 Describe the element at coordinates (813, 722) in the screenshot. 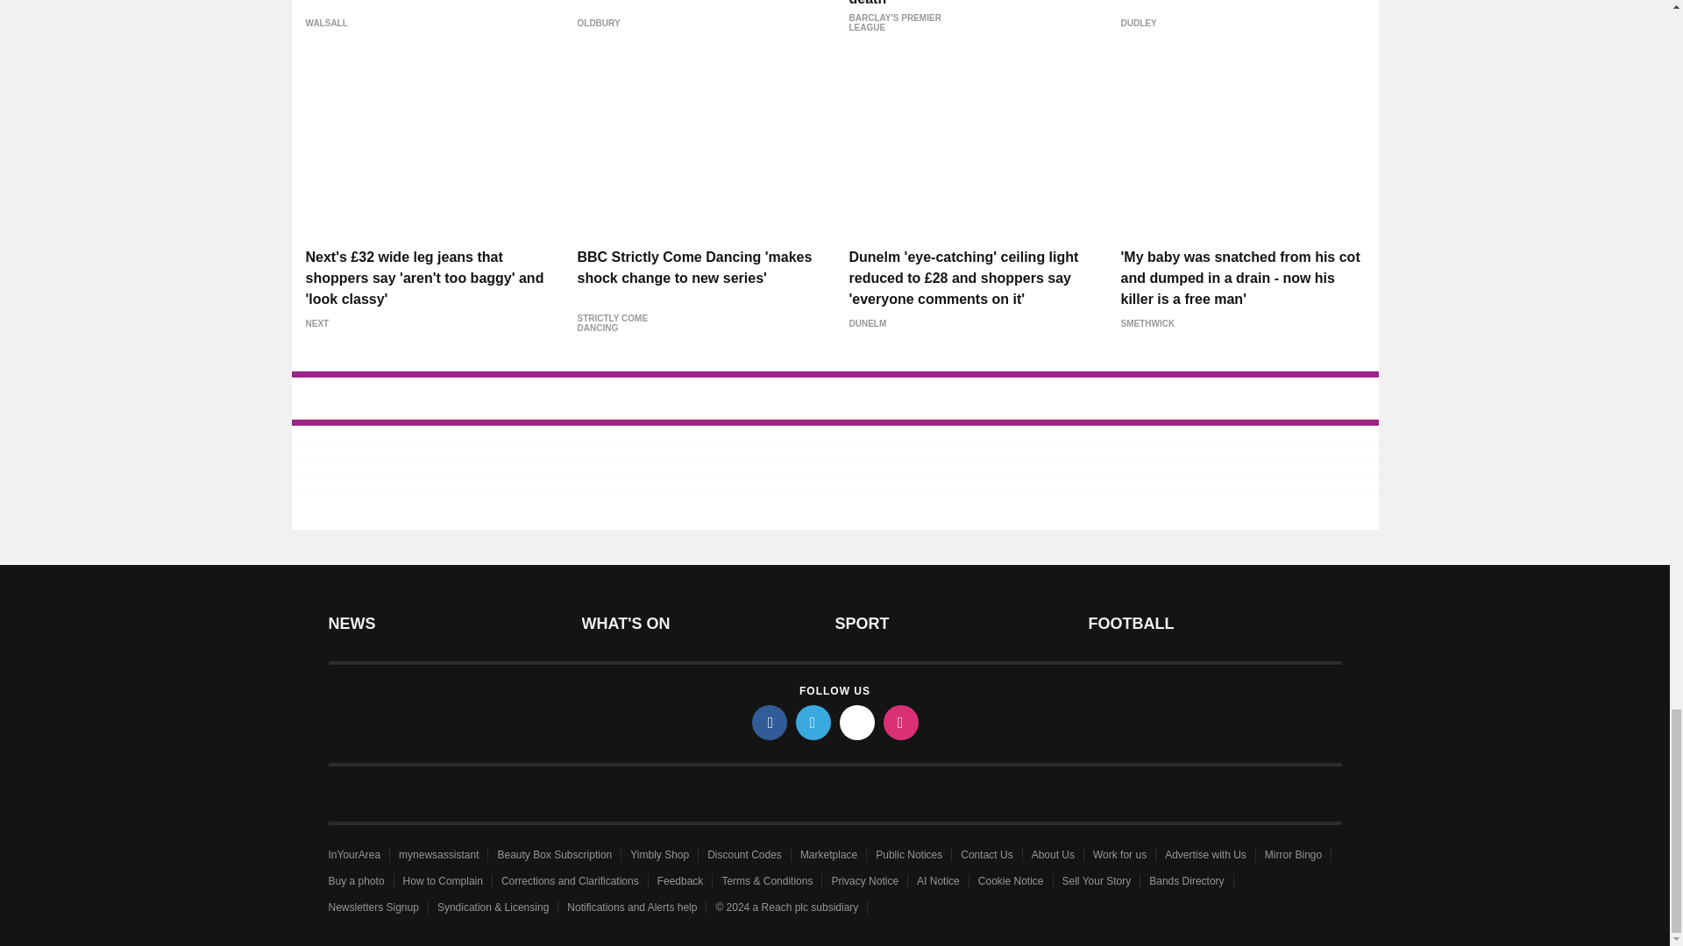

I see `twitter` at that location.